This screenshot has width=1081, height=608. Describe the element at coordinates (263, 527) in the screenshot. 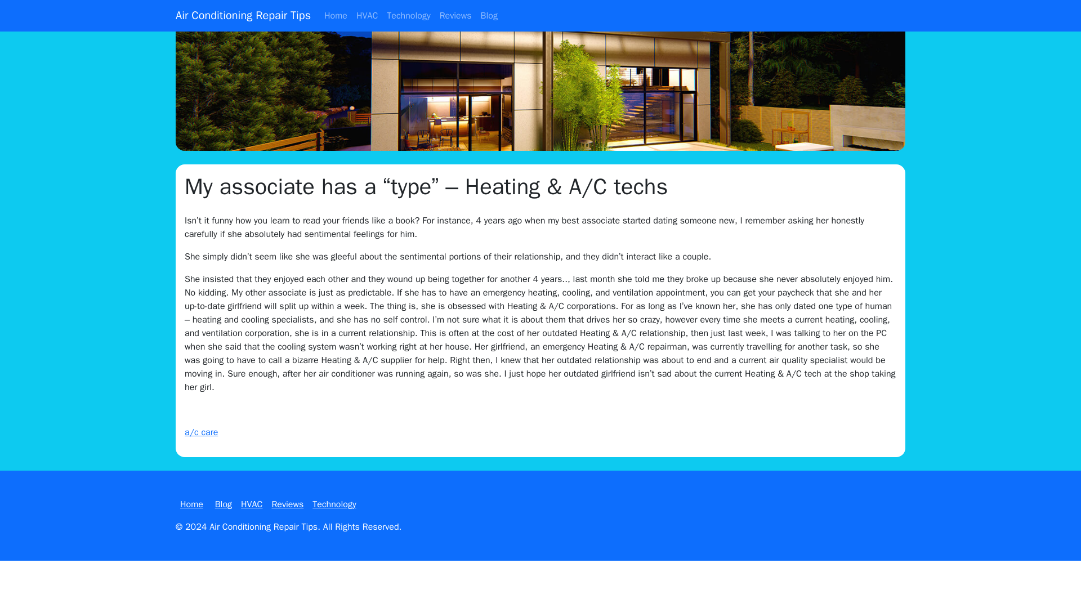

I see `Air Conditioning Repair Tips` at that location.